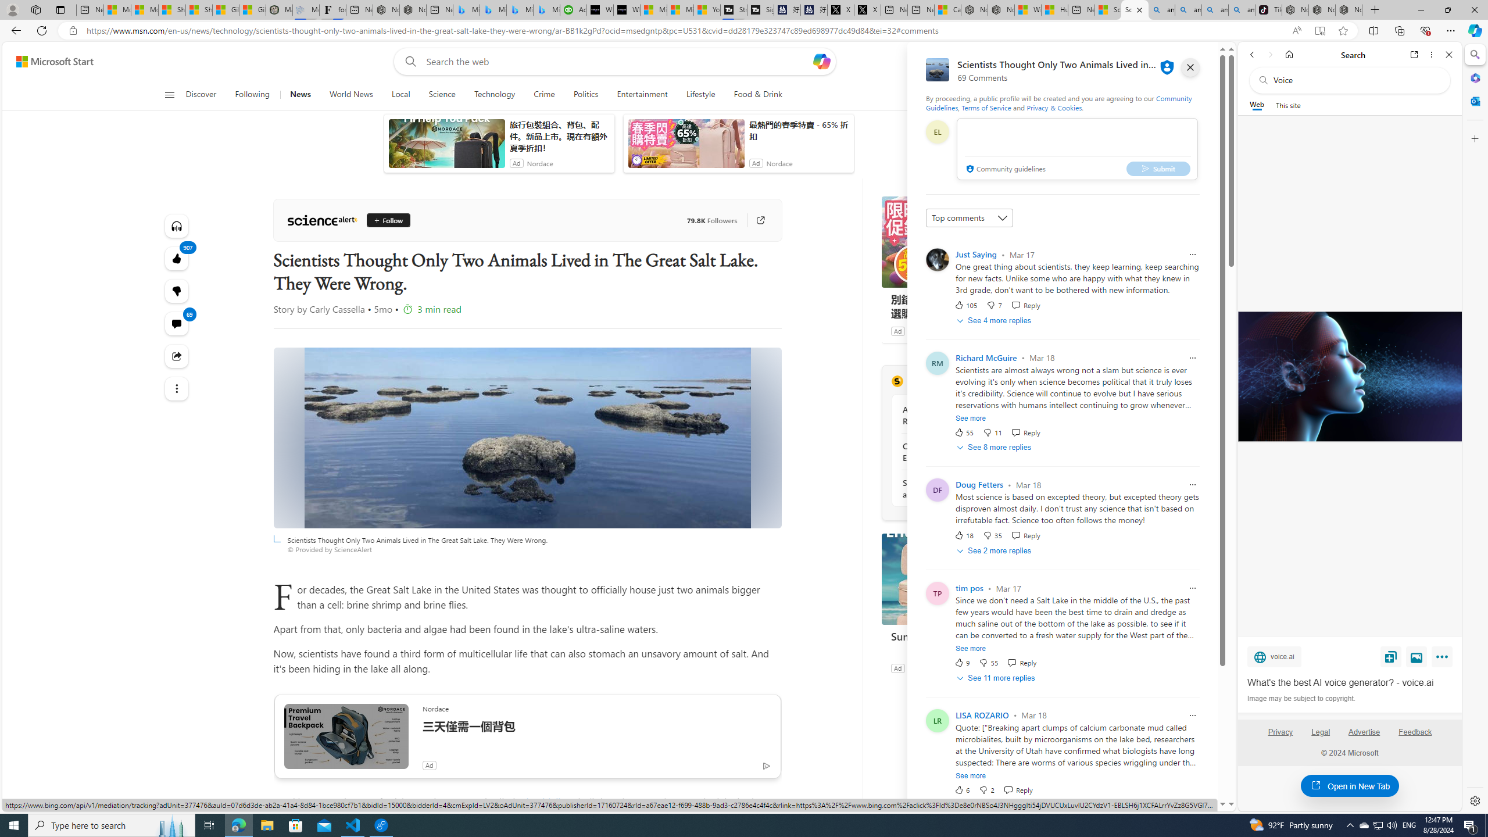  Describe the element at coordinates (1355, 80) in the screenshot. I see `Search the web` at that location.